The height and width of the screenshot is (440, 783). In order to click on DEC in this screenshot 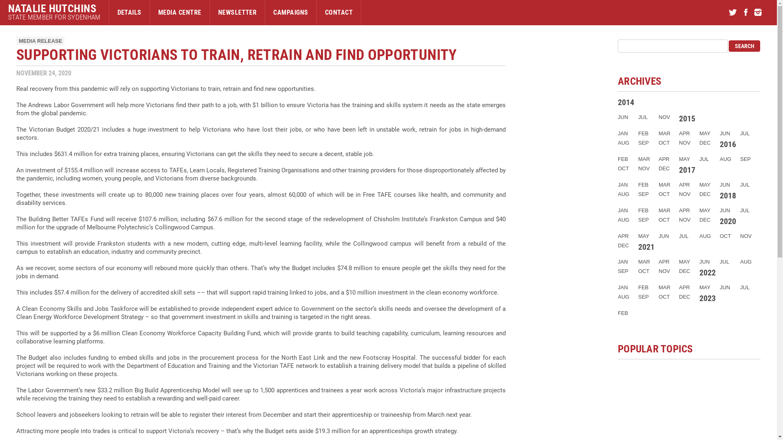, I will do `click(684, 297)`.